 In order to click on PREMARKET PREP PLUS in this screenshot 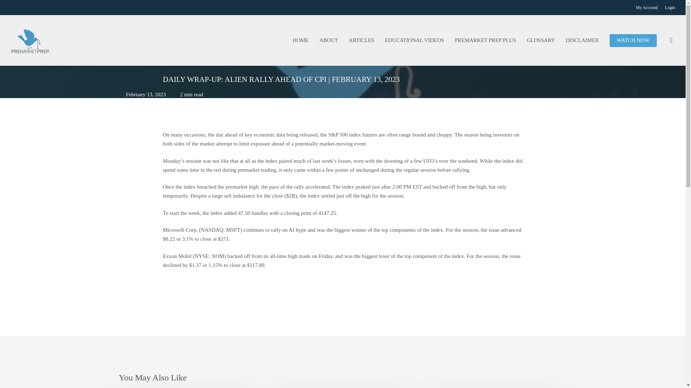, I will do `click(485, 40)`.